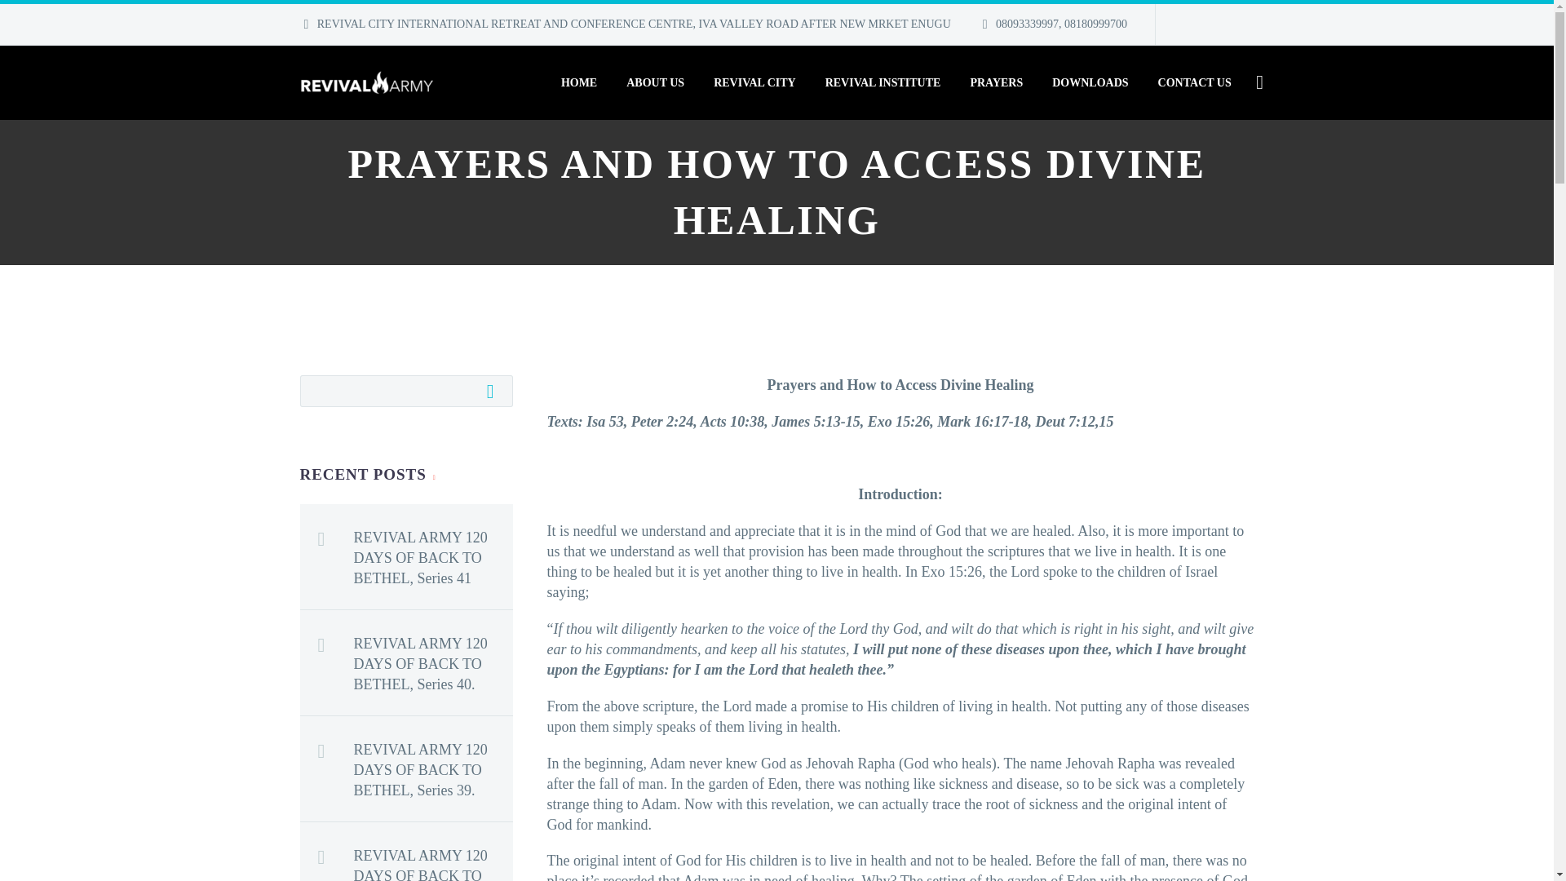 Image resolution: width=1566 pixels, height=881 pixels. What do you see at coordinates (1090, 82) in the screenshot?
I see `DOWNLOADS` at bounding box center [1090, 82].